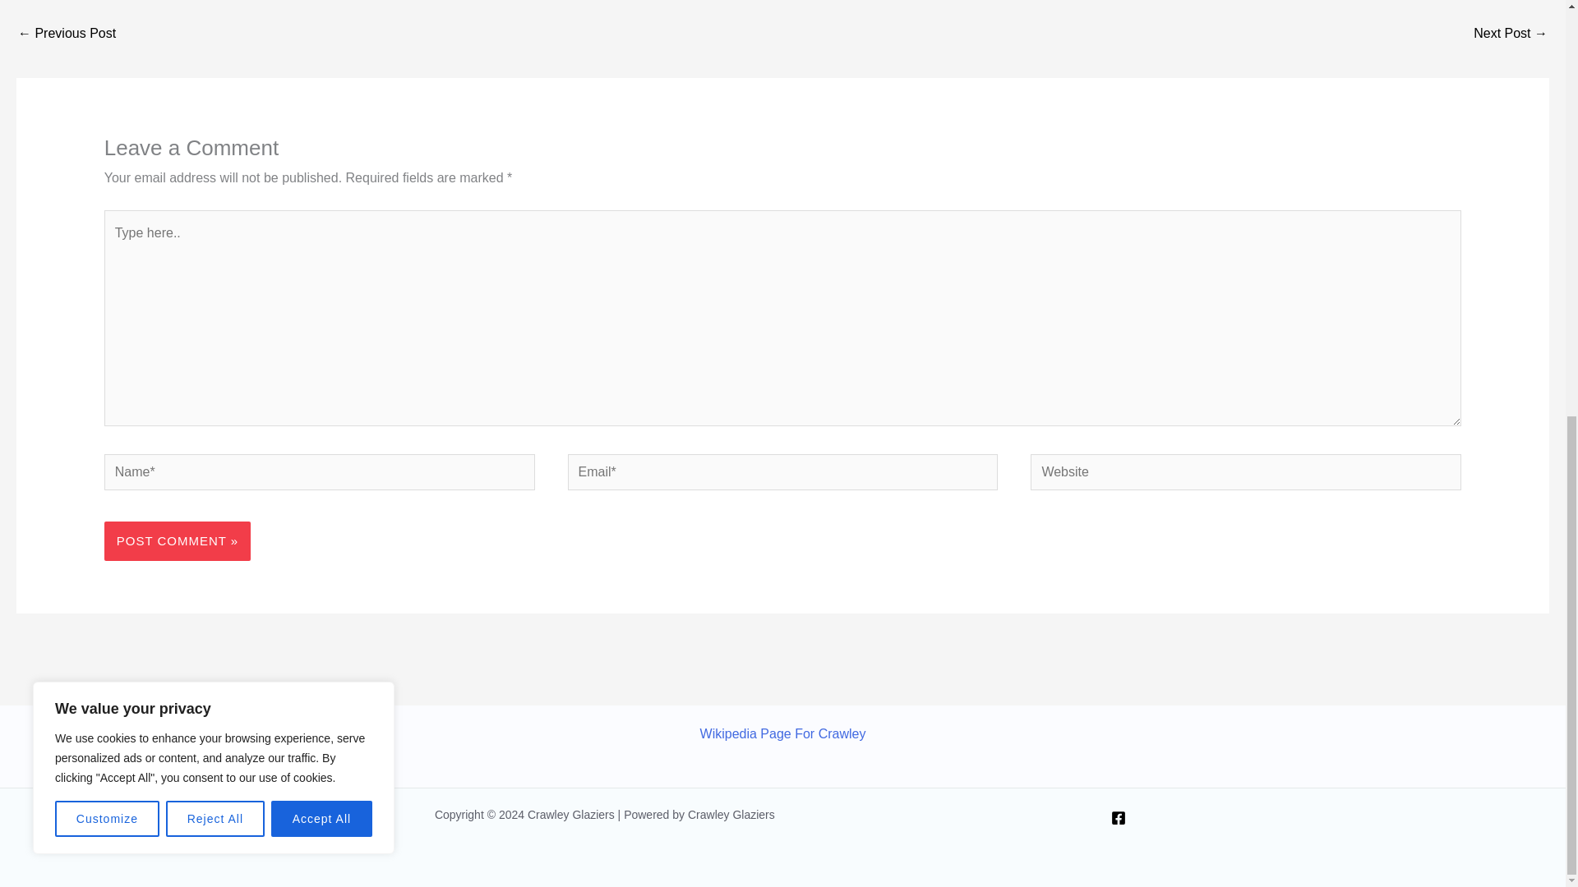  I want to click on Customize, so click(107, 38).